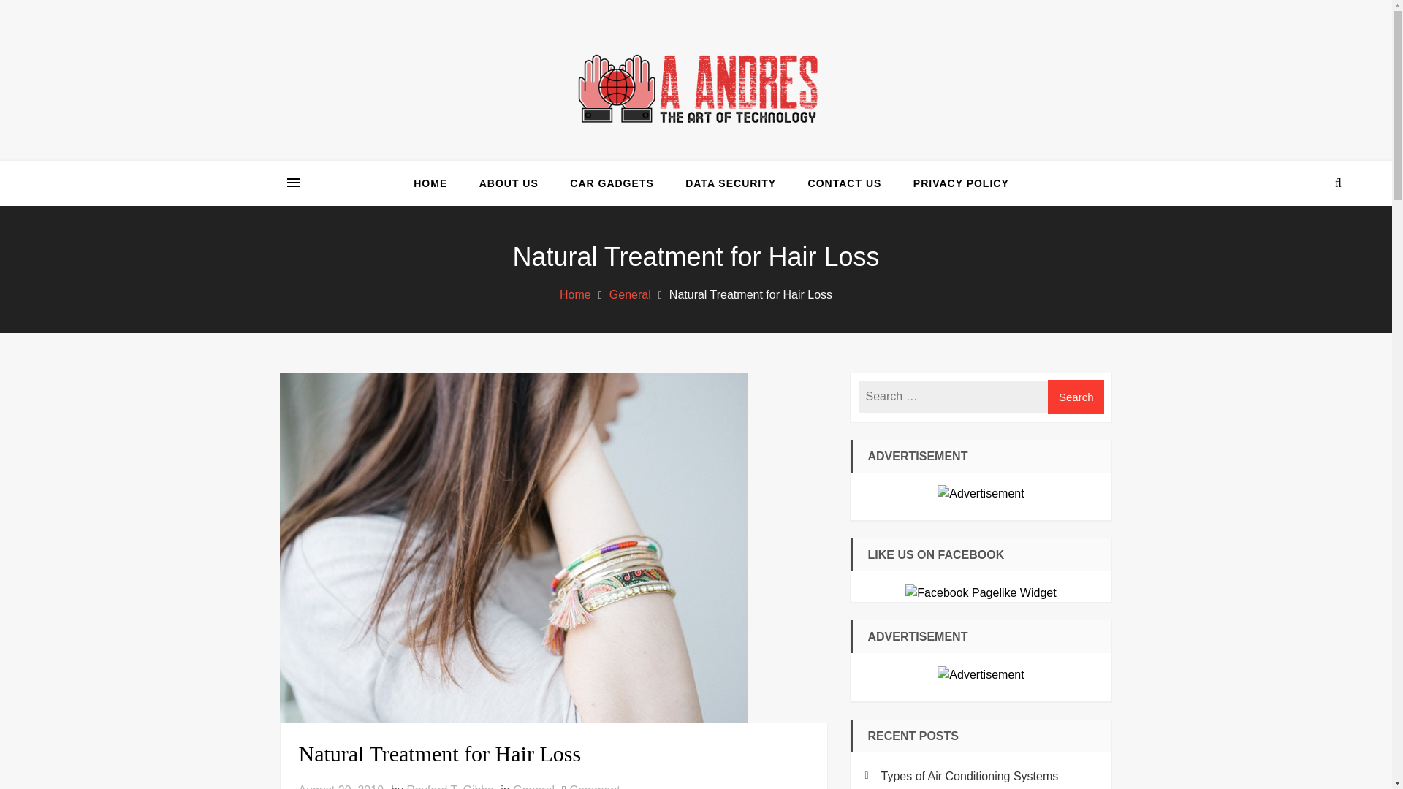  Describe the element at coordinates (552, 753) in the screenshot. I see `Natural Treatment for Hair Loss` at that location.